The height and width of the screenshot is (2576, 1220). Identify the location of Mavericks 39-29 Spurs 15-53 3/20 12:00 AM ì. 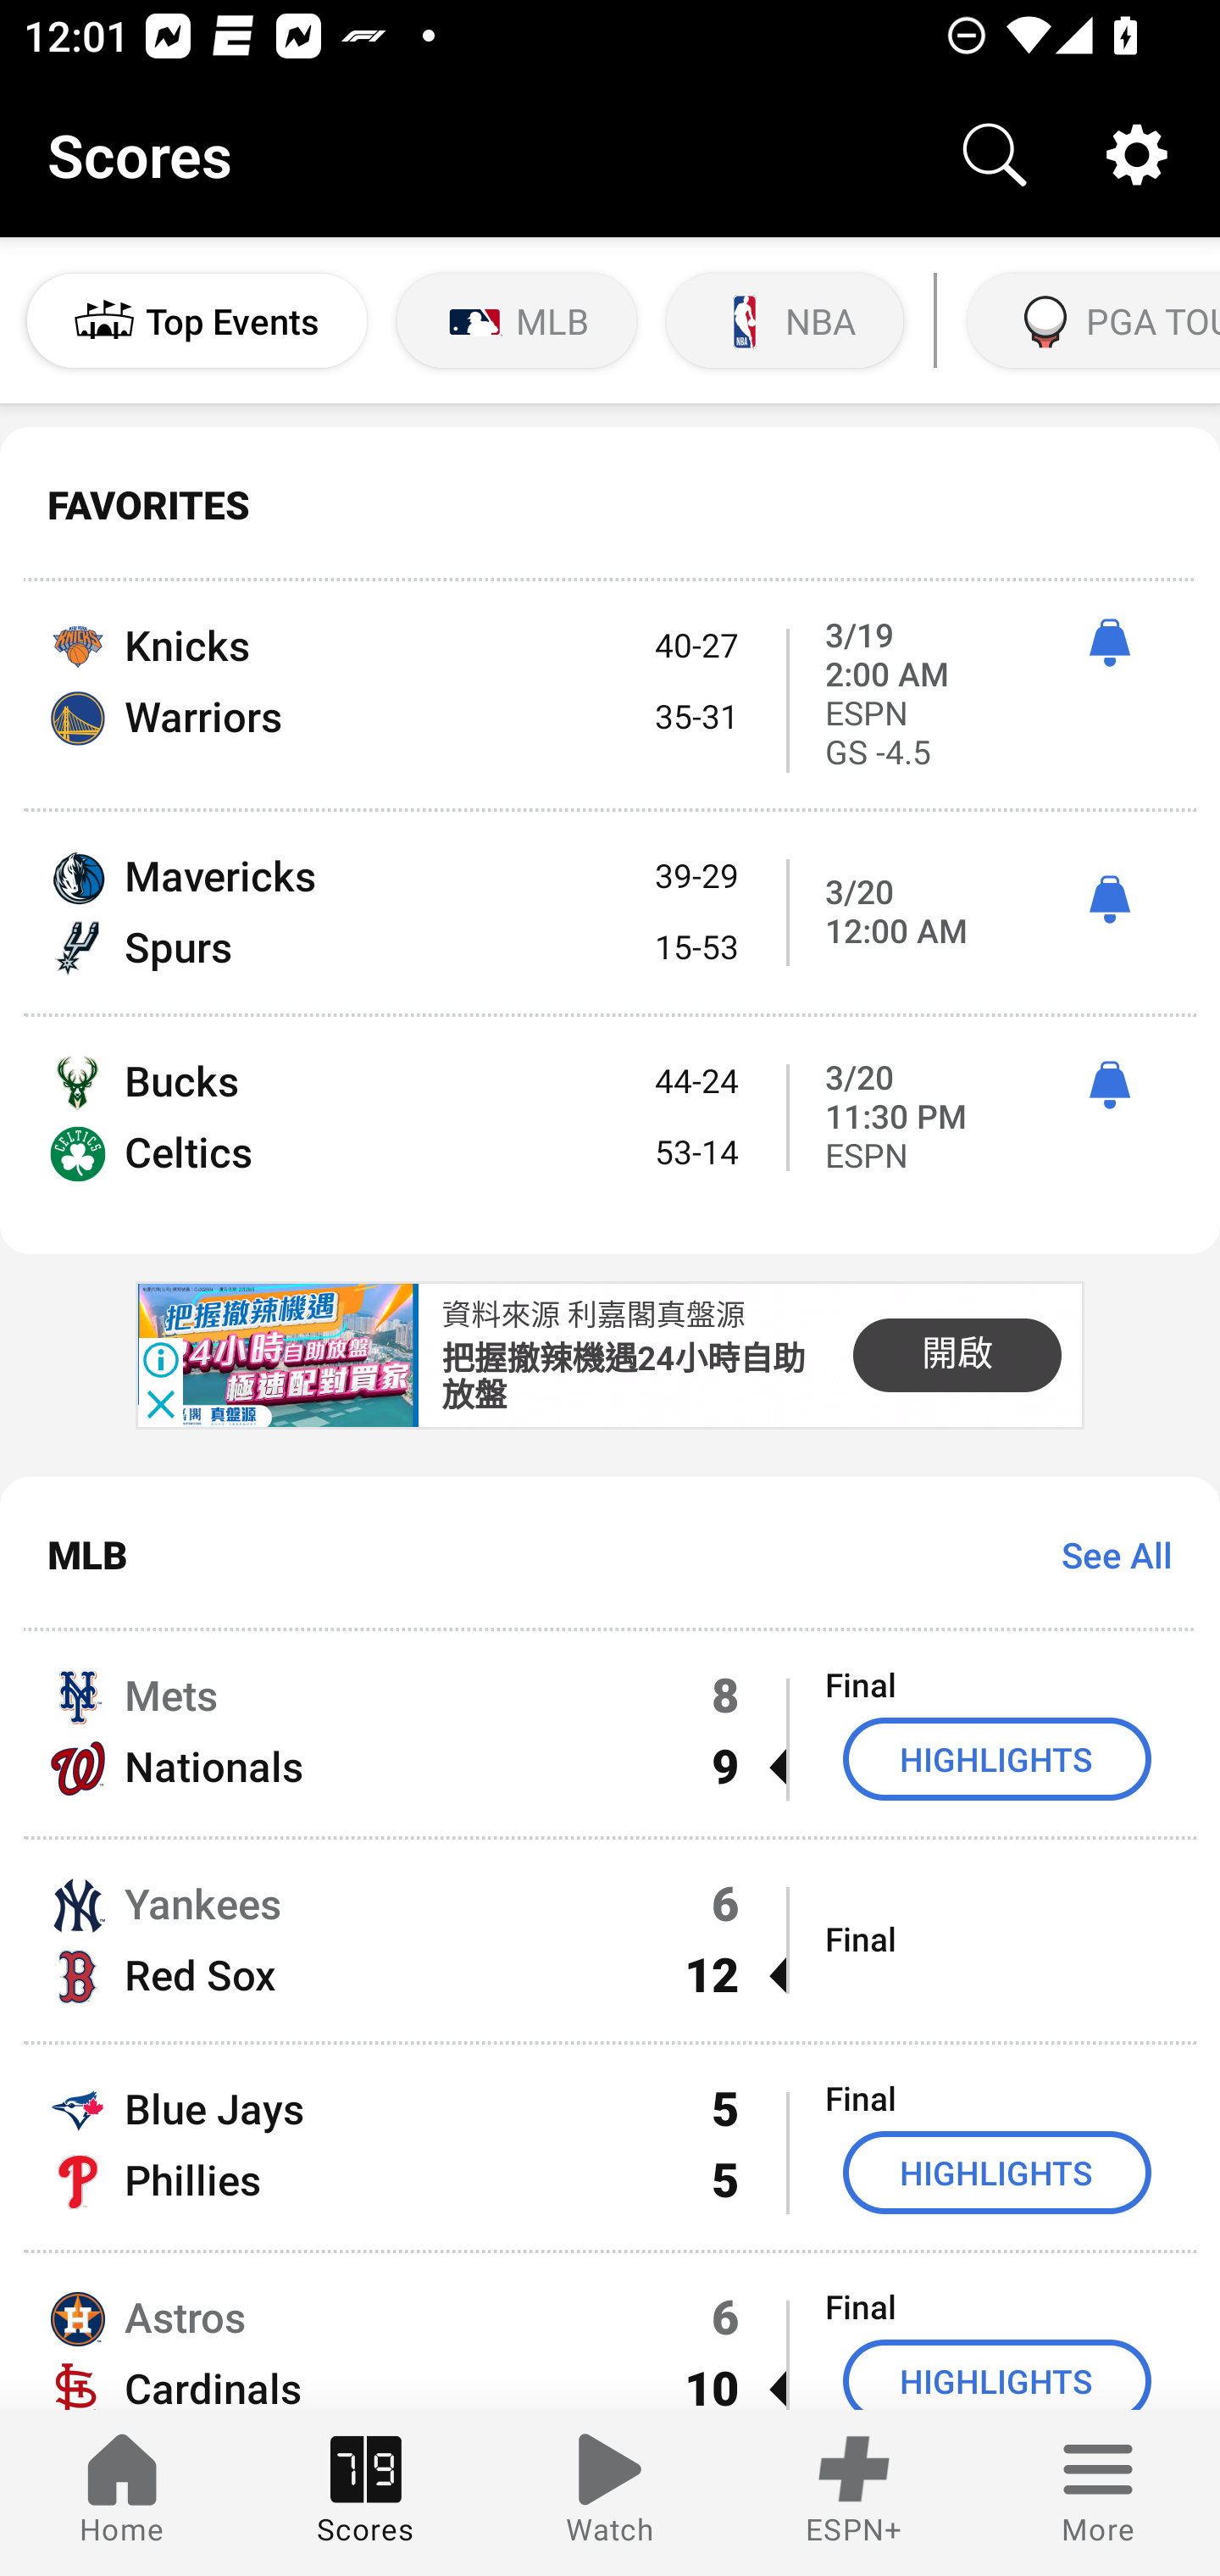
(610, 912).